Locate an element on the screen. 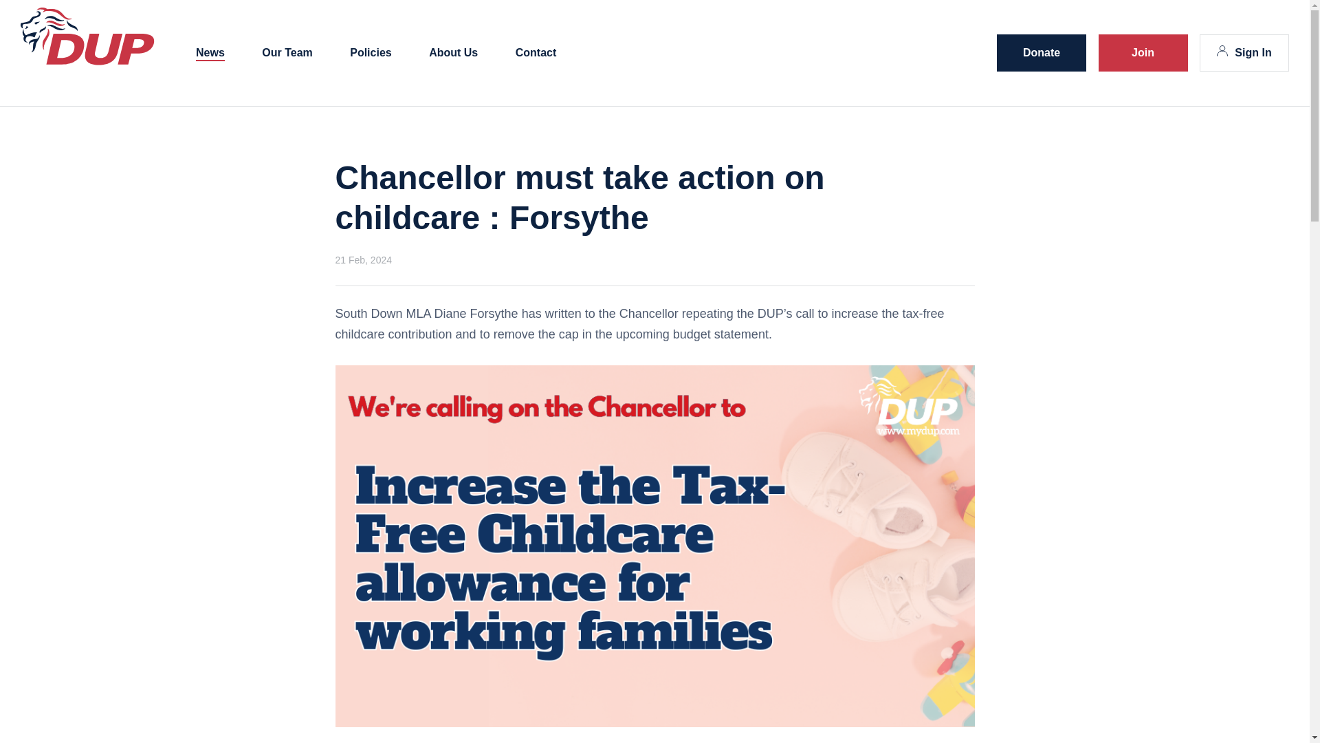 This screenshot has height=743, width=1320. News is located at coordinates (210, 54).